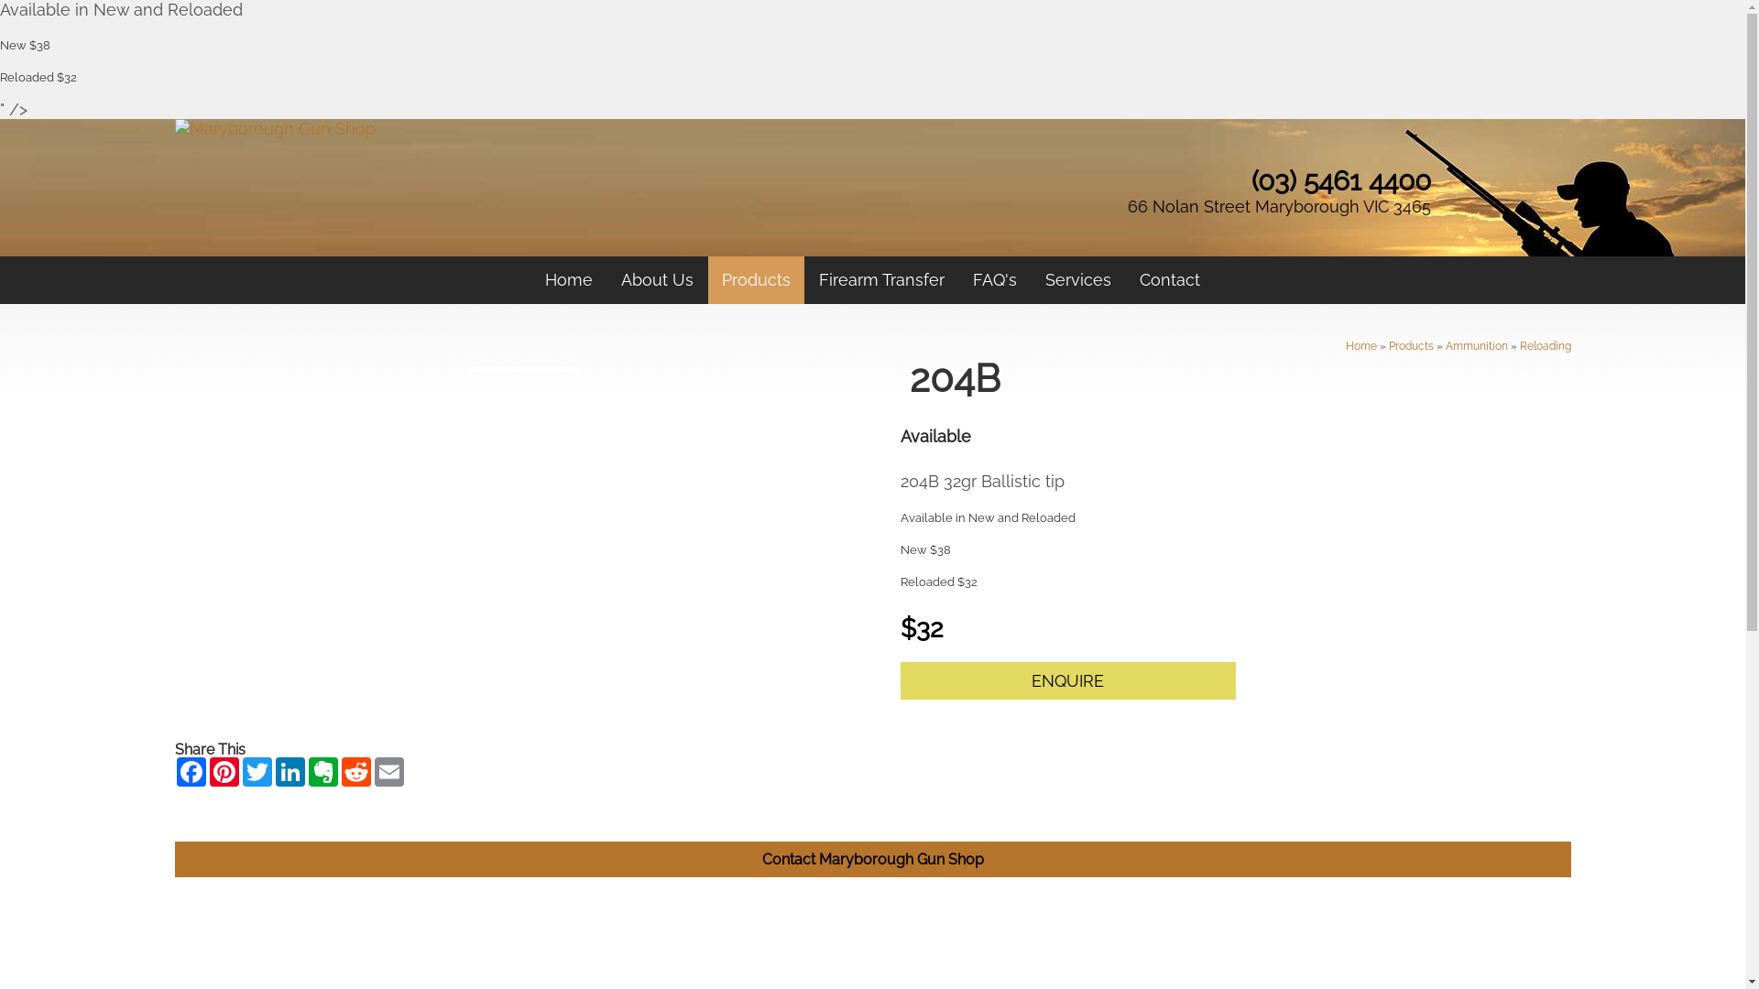 The height and width of the screenshot is (989, 1759). I want to click on Reloading, so click(1545, 346).